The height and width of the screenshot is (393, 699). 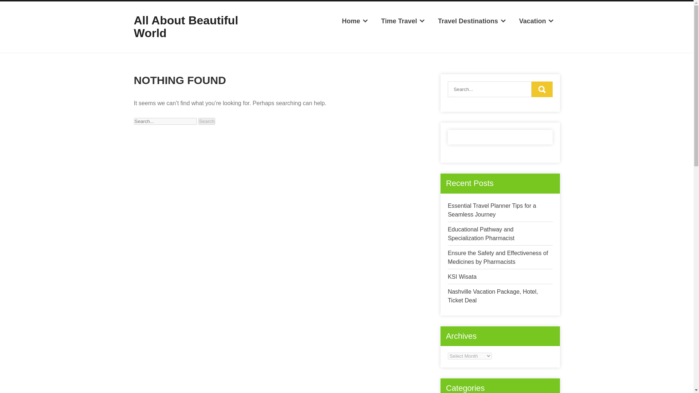 What do you see at coordinates (207, 122) in the screenshot?
I see `Search` at bounding box center [207, 122].